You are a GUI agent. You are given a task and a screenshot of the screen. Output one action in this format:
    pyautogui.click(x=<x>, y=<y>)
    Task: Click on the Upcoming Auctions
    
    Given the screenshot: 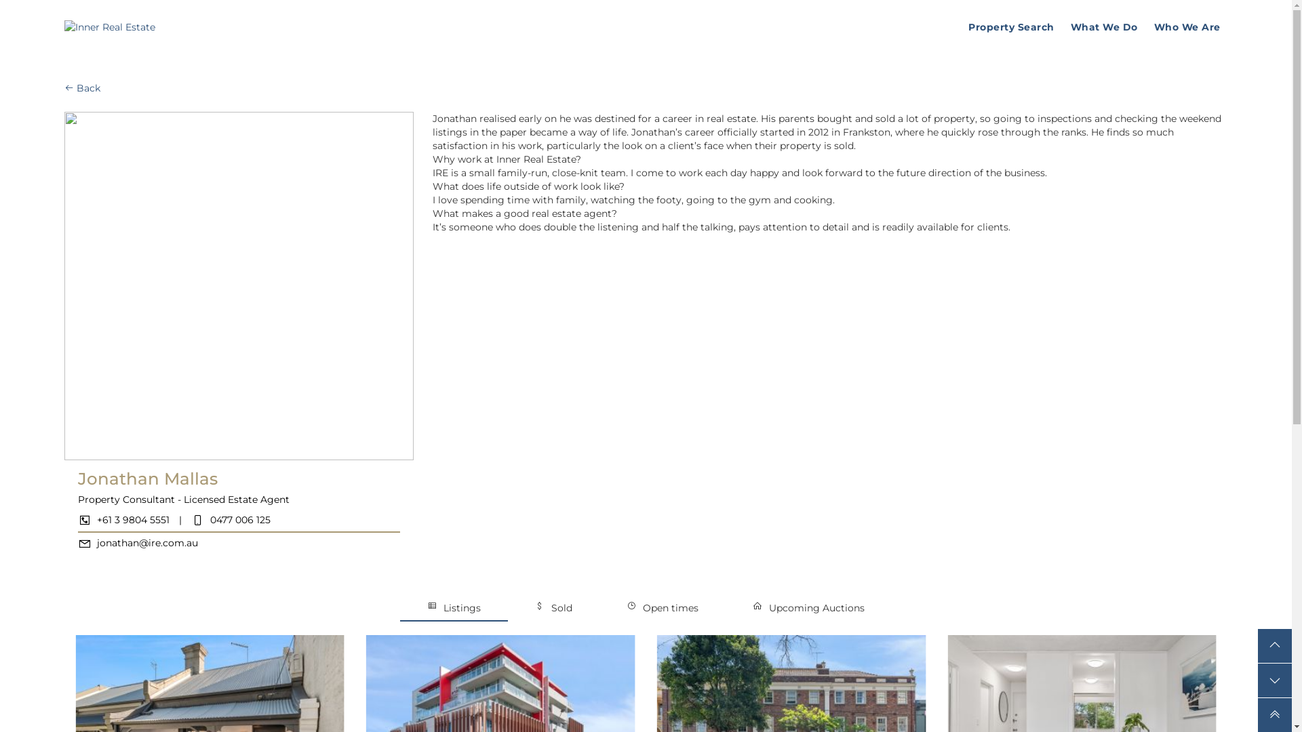 What is the action you would take?
    pyautogui.click(x=808, y=608)
    